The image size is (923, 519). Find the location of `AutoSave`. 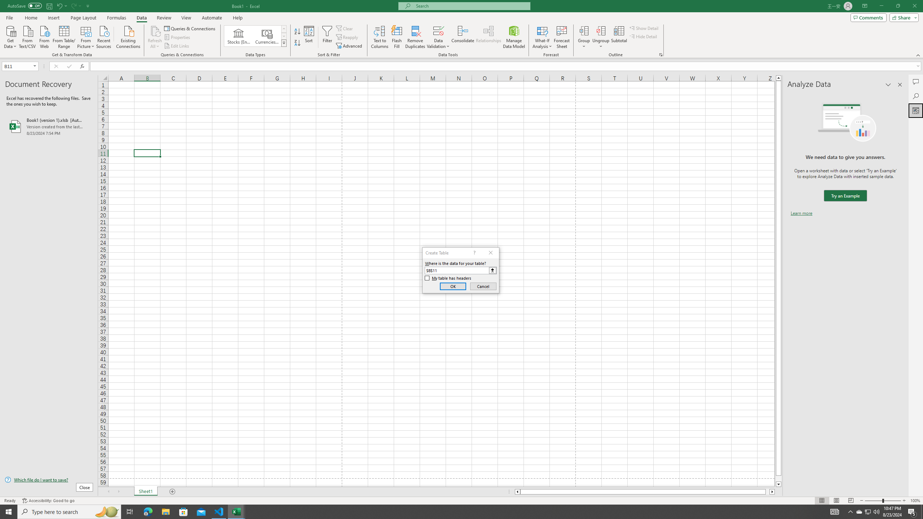

AutoSave is located at coordinates (25, 6).